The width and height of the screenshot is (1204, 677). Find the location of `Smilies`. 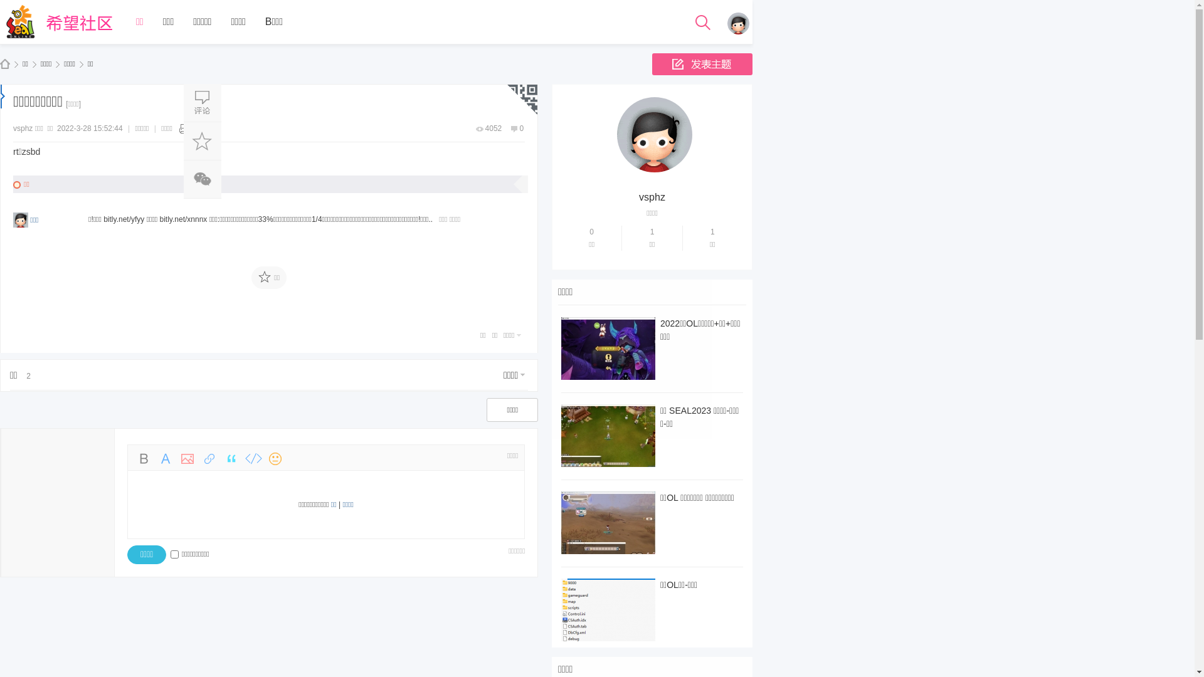

Smilies is located at coordinates (275, 459).